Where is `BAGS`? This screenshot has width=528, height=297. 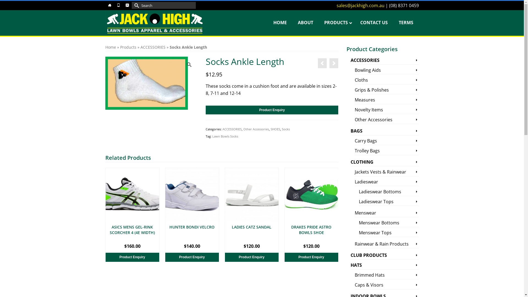
BAGS is located at coordinates (385, 131).